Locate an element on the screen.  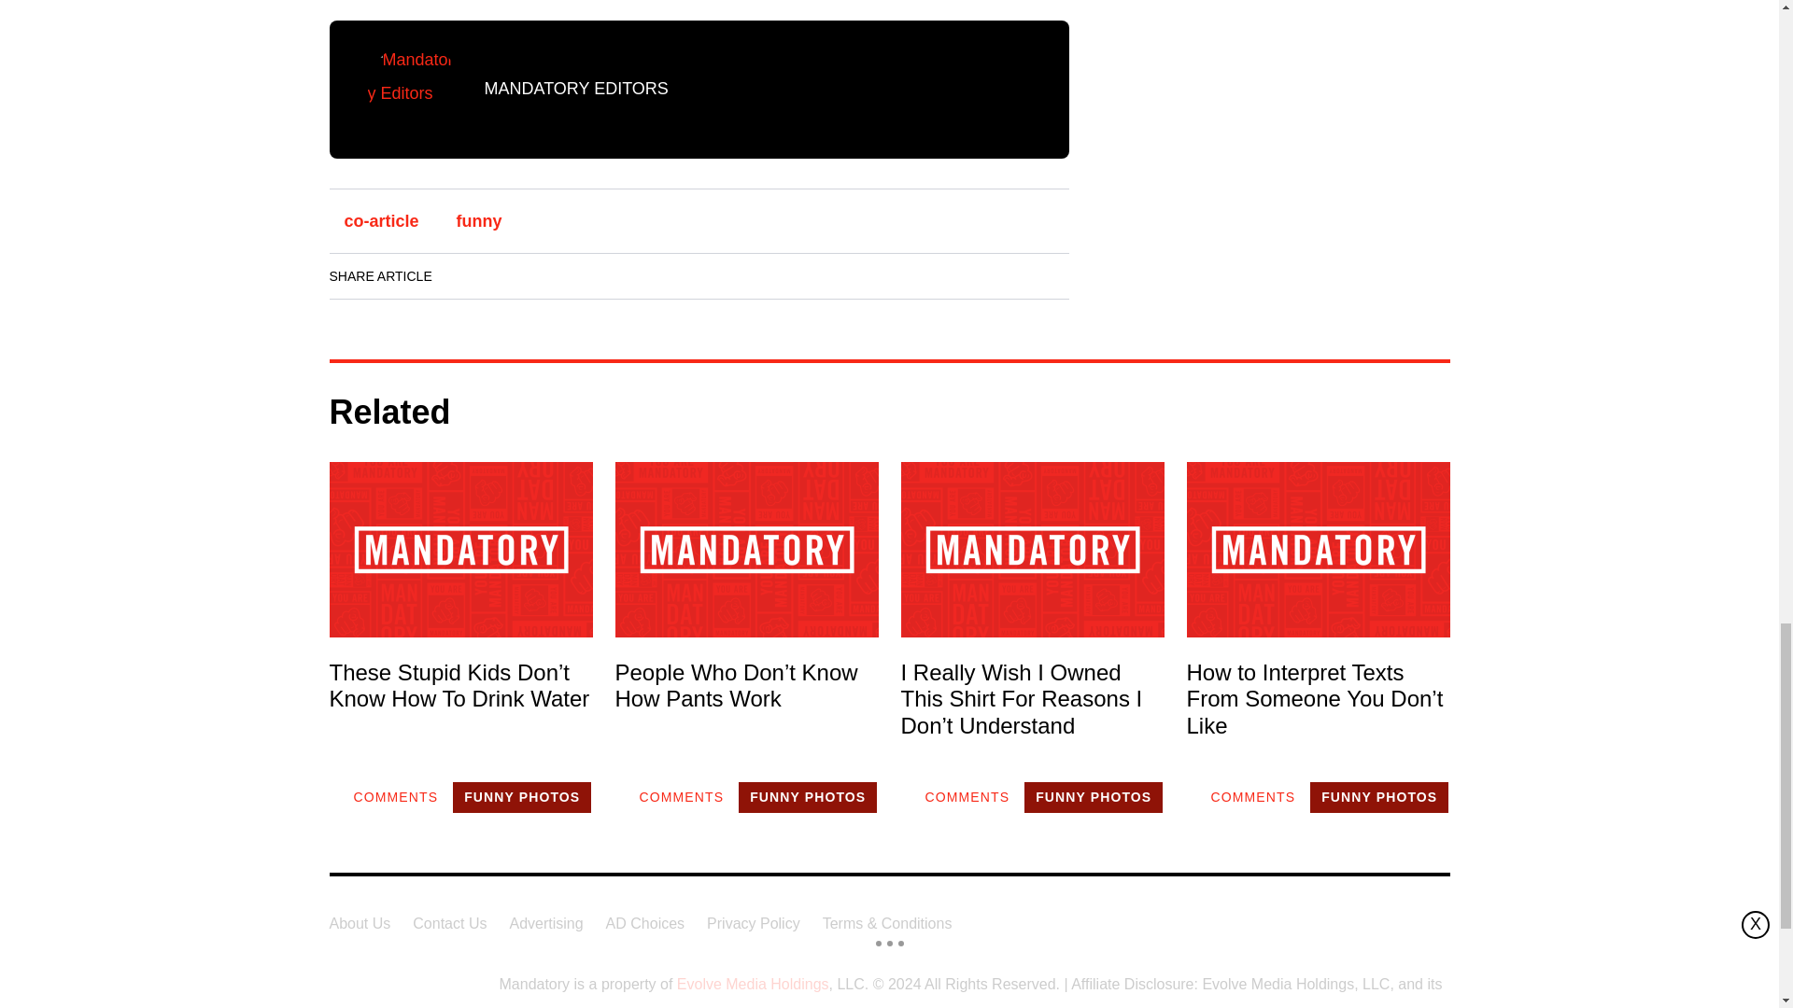
Pinterest is located at coordinates (623, 276).